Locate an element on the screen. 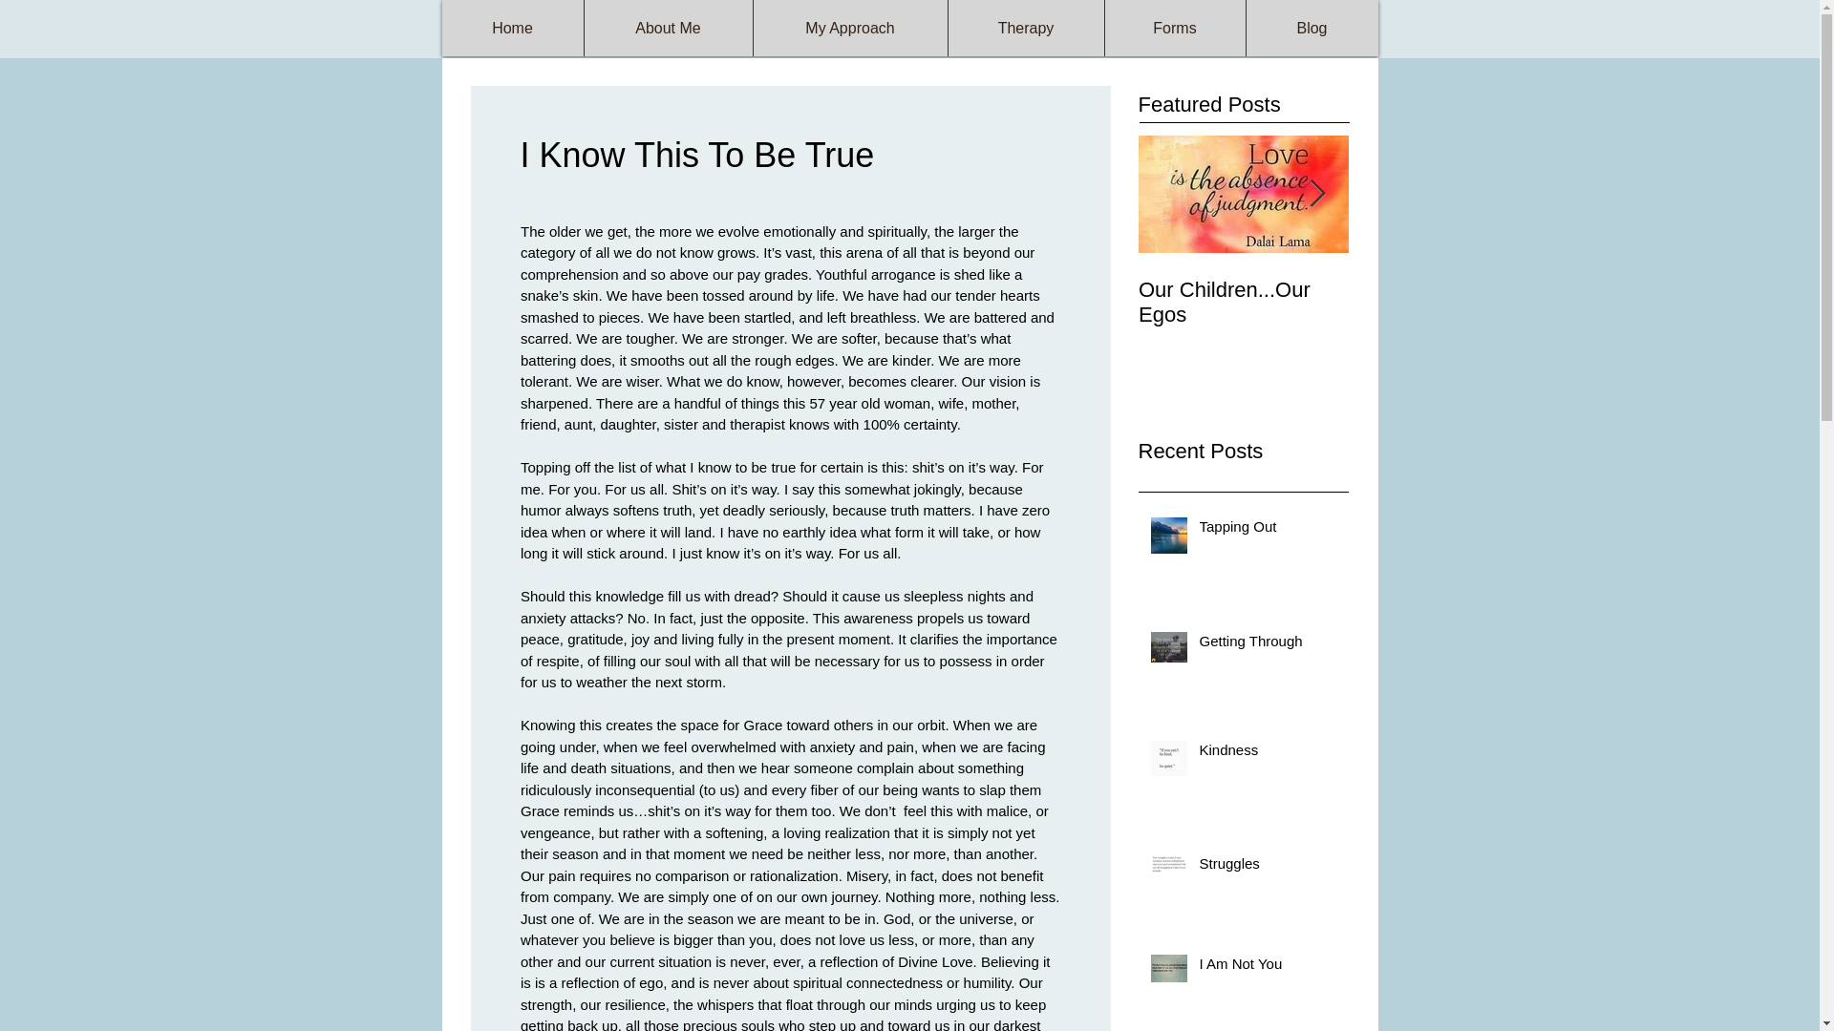  Kindness is located at coordinates (1268, 753).